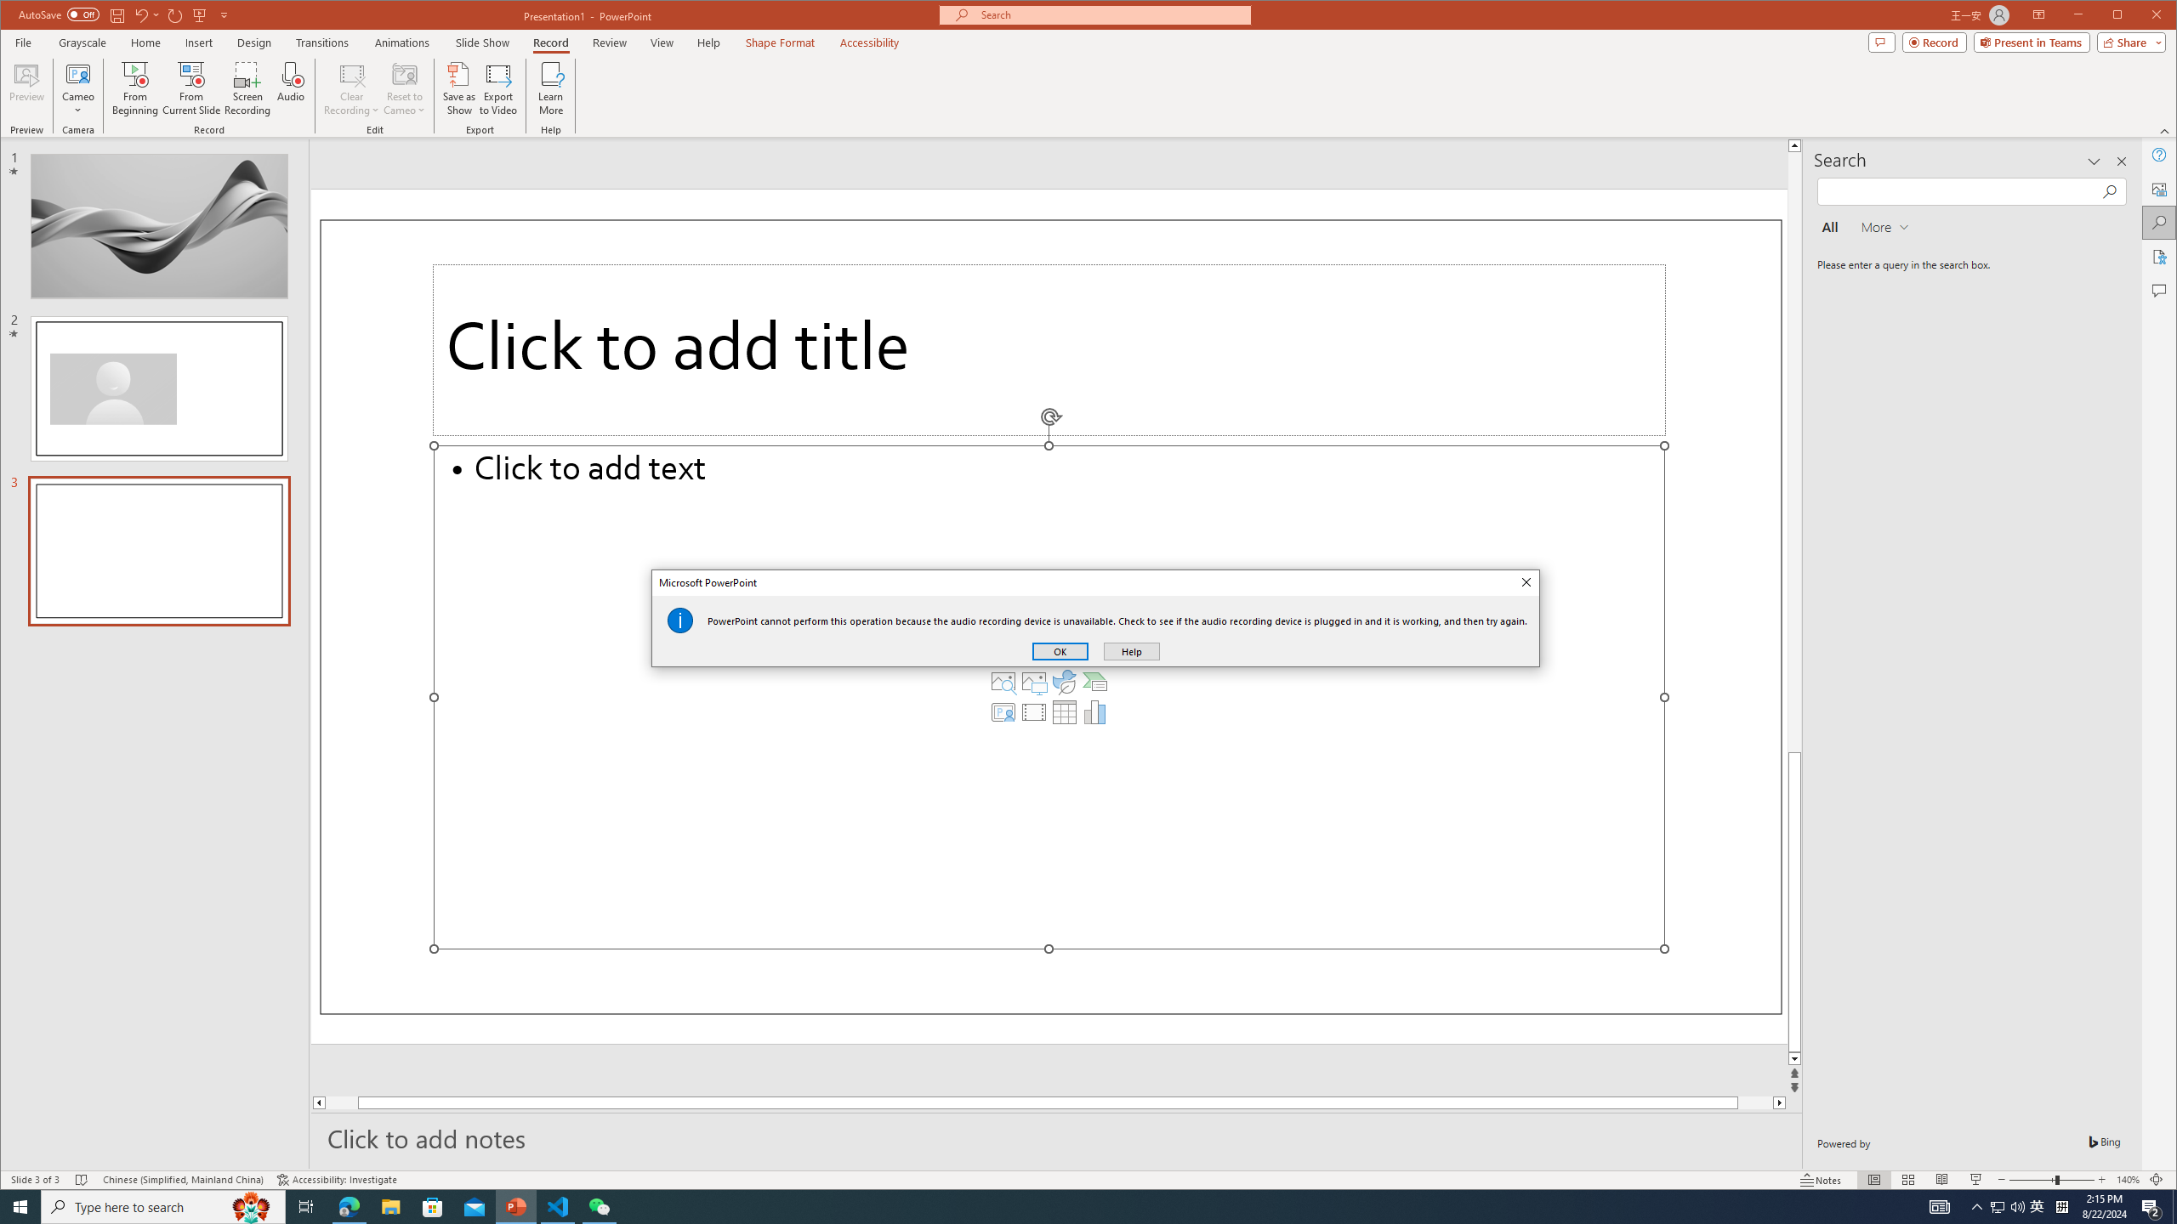 This screenshot has height=1224, width=2177. I want to click on WeChat - 1 running window, so click(599, 1207).